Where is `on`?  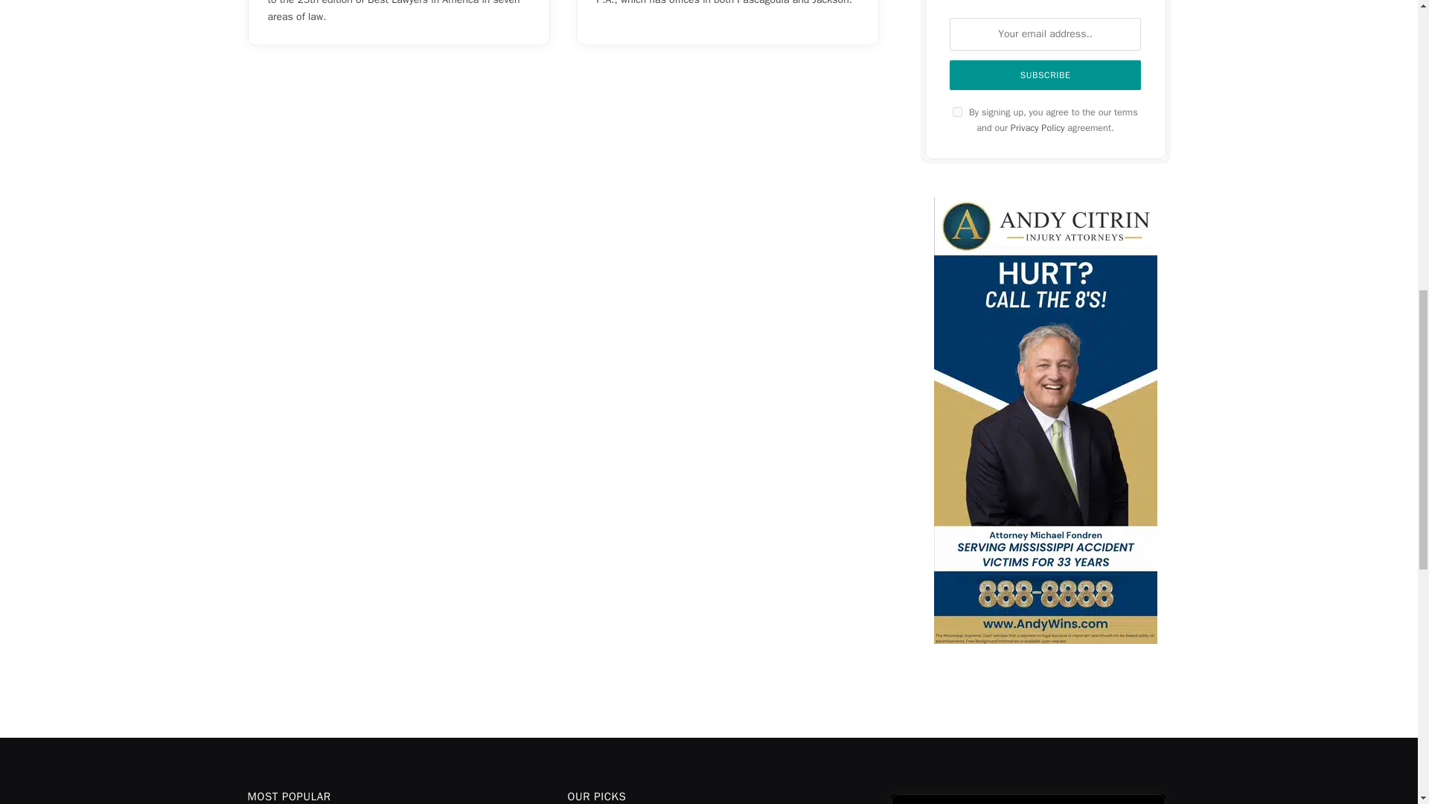 on is located at coordinates (957, 112).